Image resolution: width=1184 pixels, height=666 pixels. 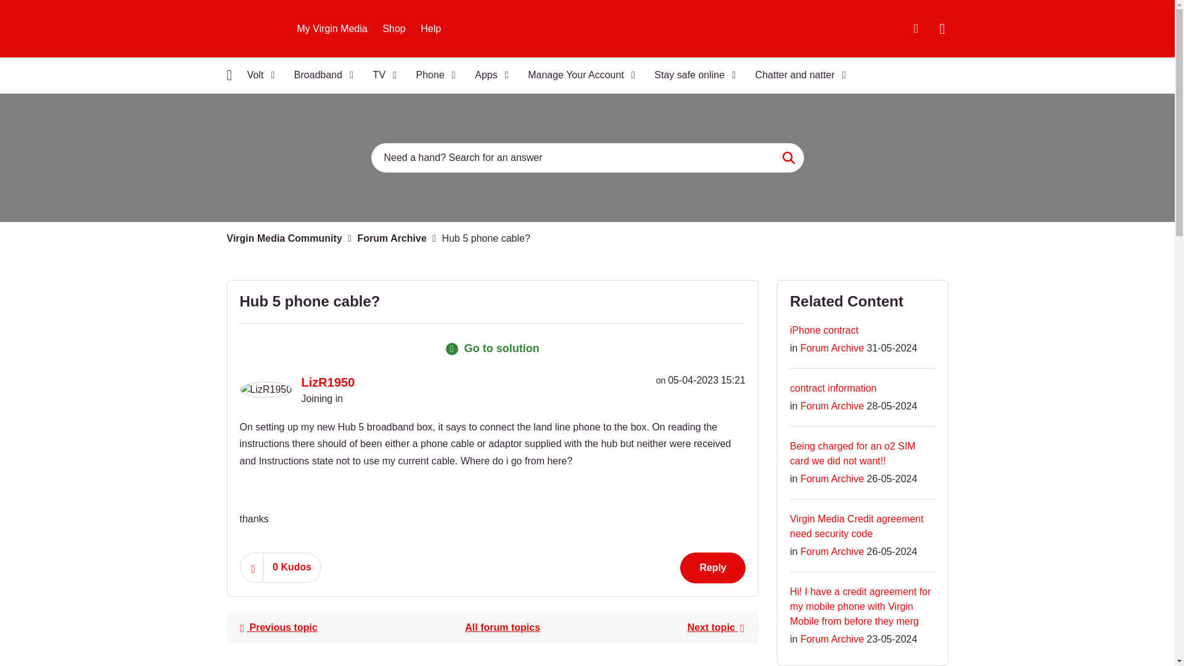 I want to click on Help, so click(x=430, y=28).